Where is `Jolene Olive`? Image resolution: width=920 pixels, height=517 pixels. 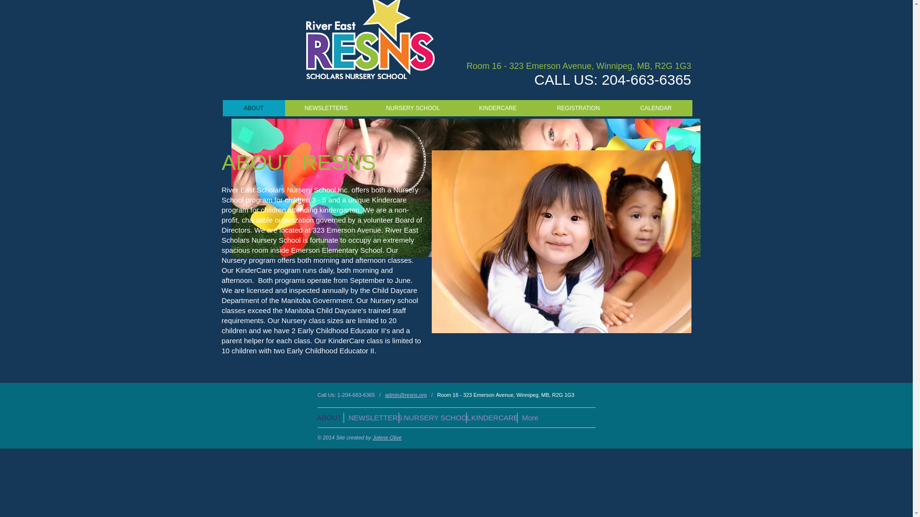 Jolene Olive is located at coordinates (387, 438).